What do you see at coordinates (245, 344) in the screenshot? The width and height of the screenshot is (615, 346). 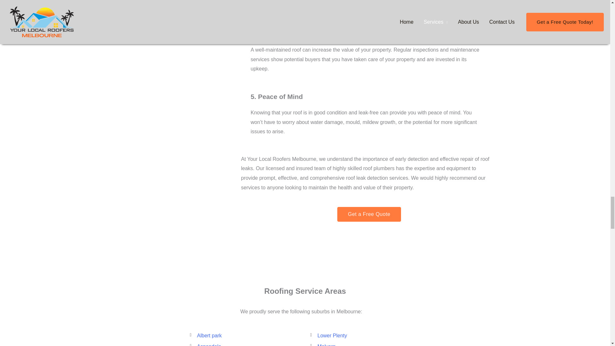 I see `Aspendale` at bounding box center [245, 344].